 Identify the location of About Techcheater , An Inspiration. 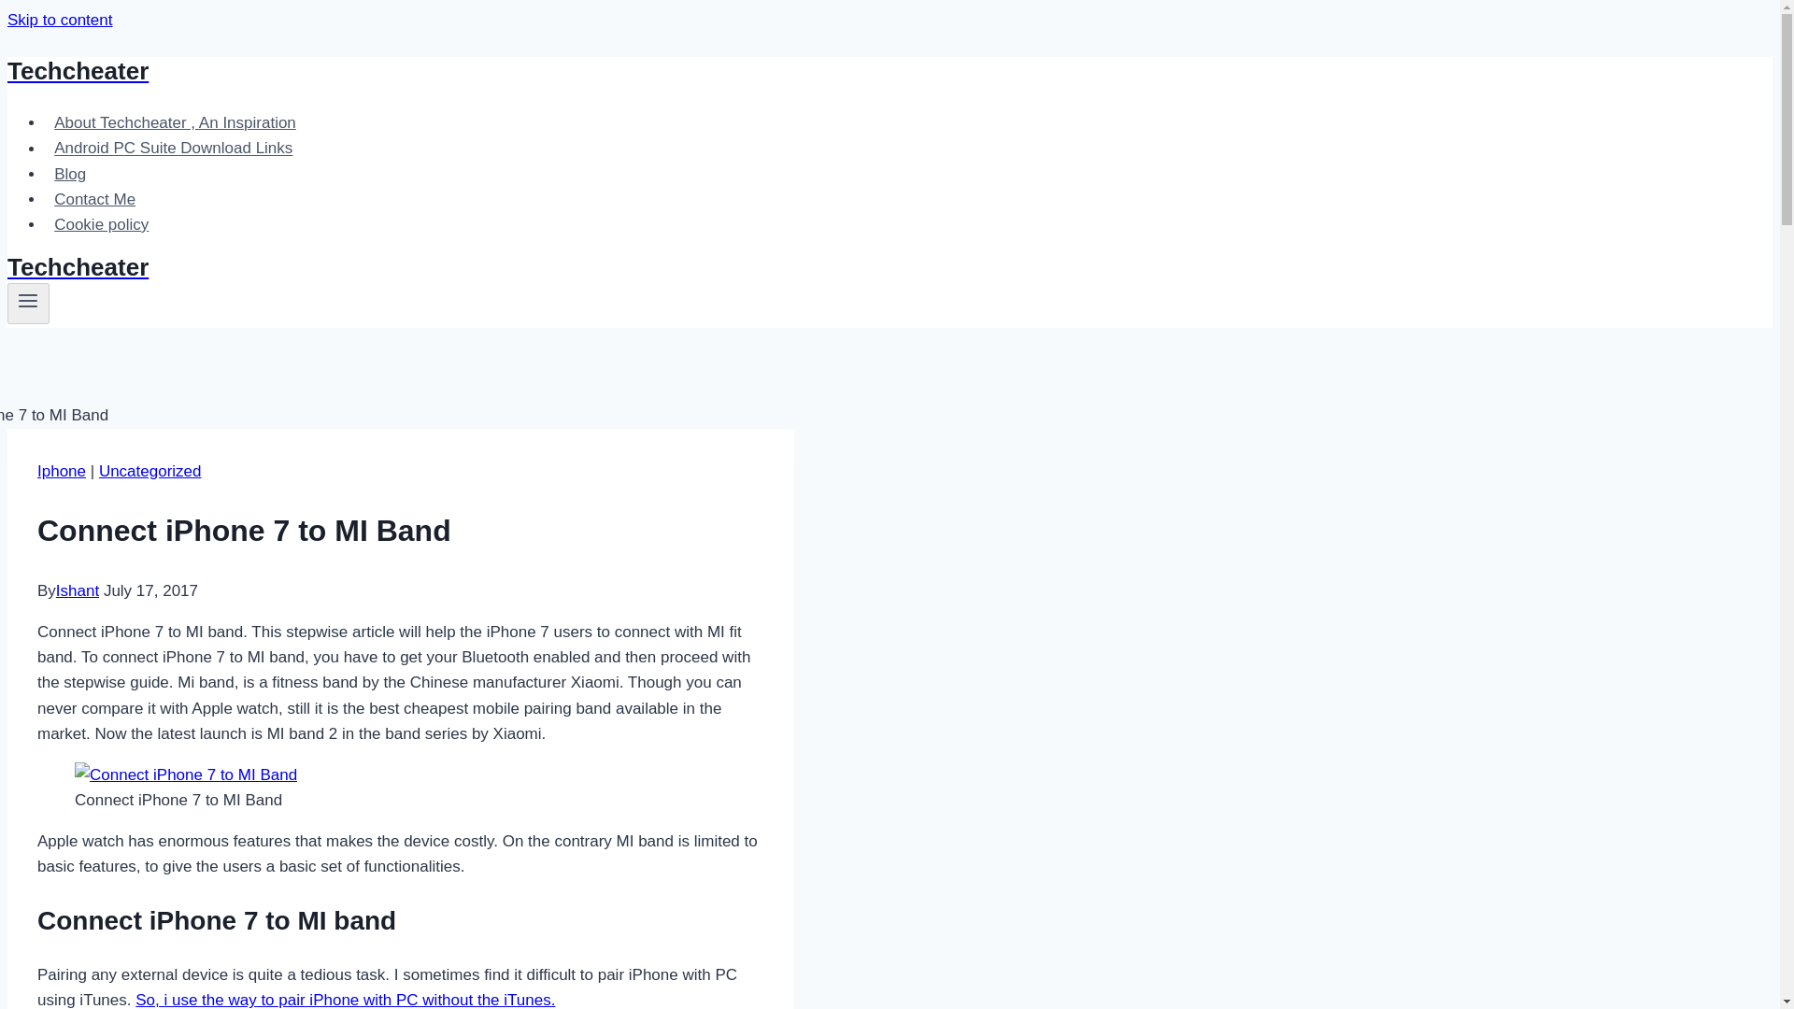
(175, 123).